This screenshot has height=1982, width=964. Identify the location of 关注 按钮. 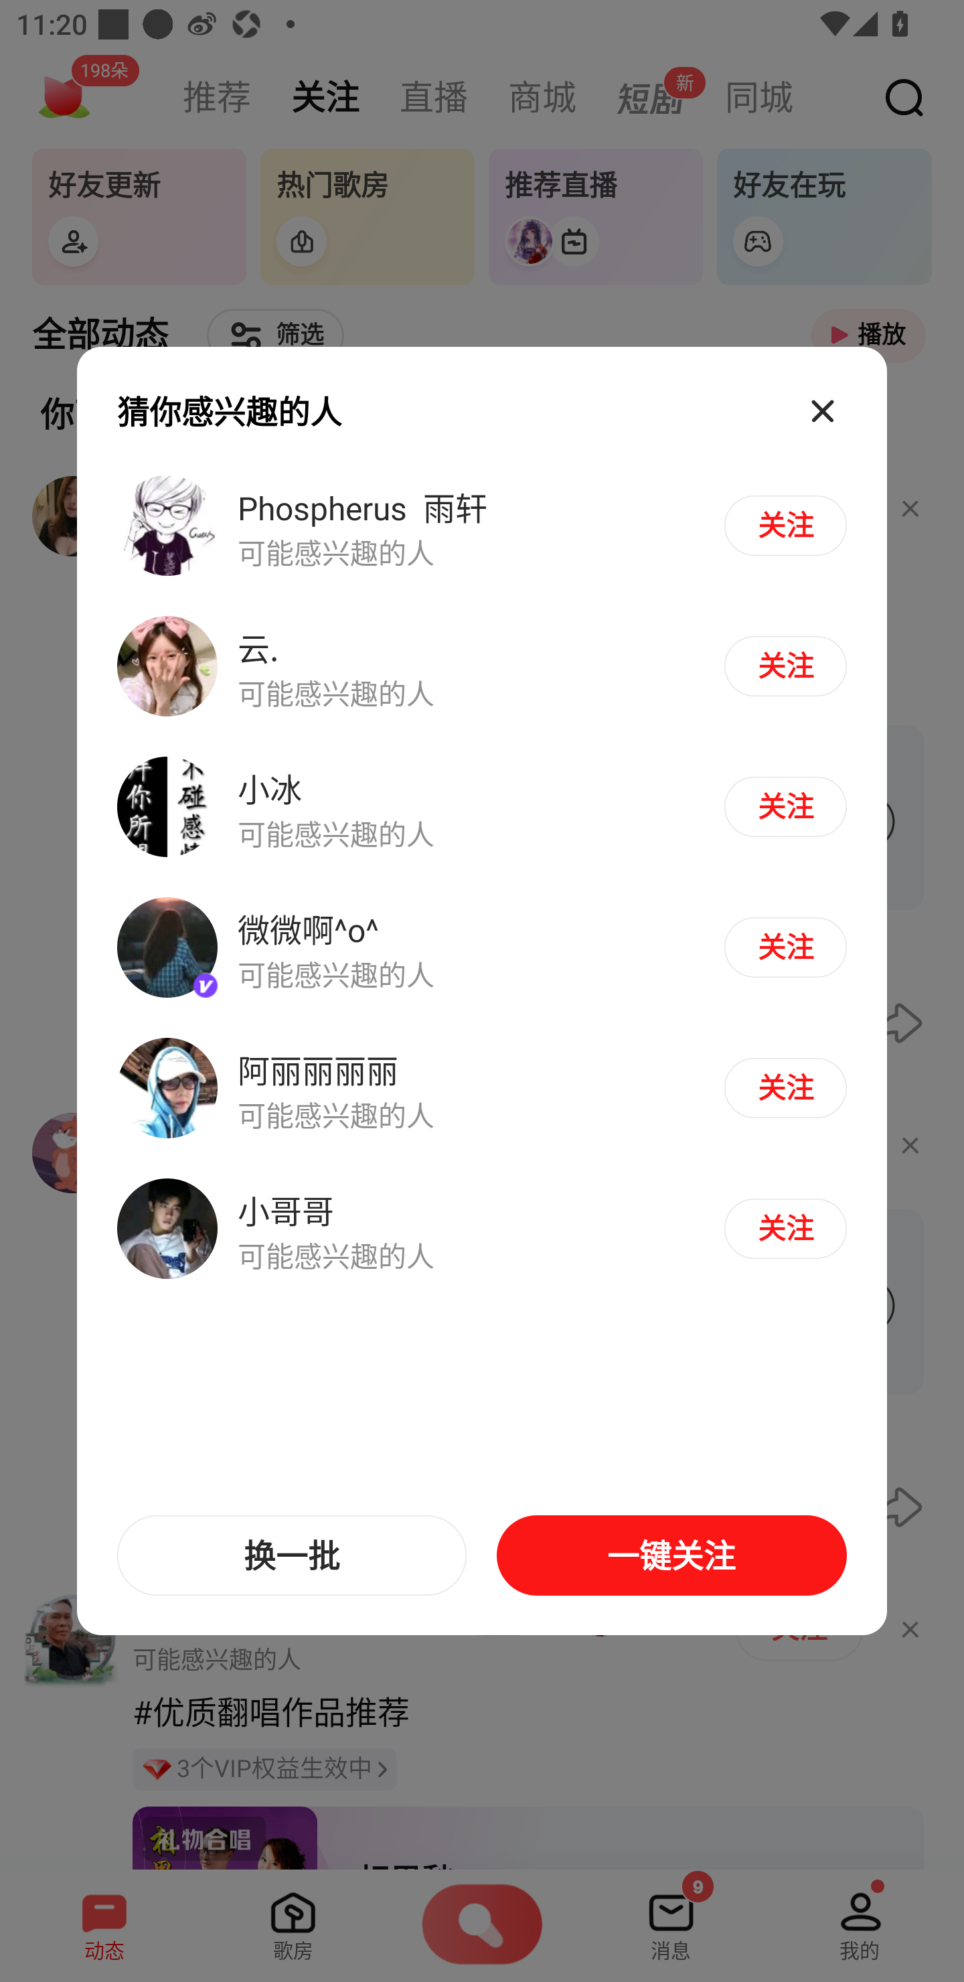
(785, 806).